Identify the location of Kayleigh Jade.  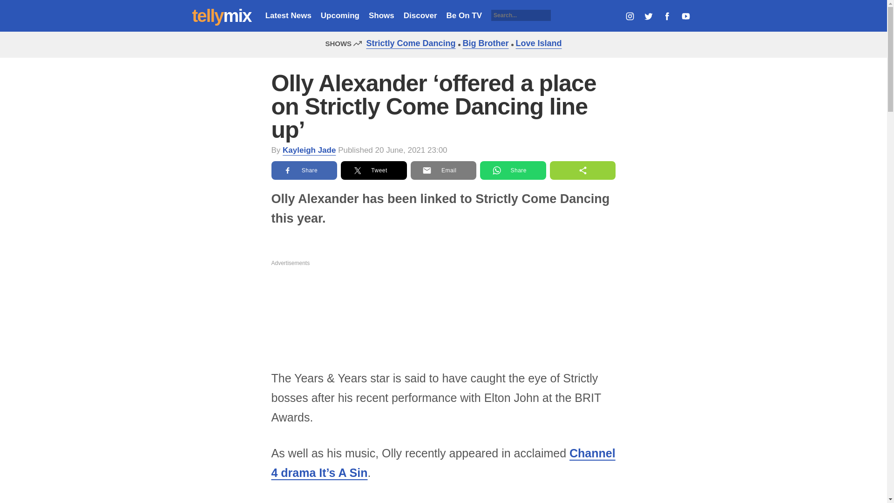
(309, 150).